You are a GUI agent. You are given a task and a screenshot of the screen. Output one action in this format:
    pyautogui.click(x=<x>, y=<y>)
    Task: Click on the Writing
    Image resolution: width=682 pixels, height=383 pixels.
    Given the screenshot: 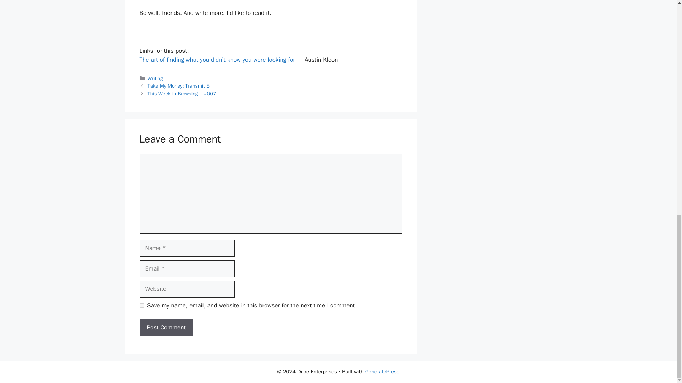 What is the action you would take?
    pyautogui.click(x=155, y=78)
    